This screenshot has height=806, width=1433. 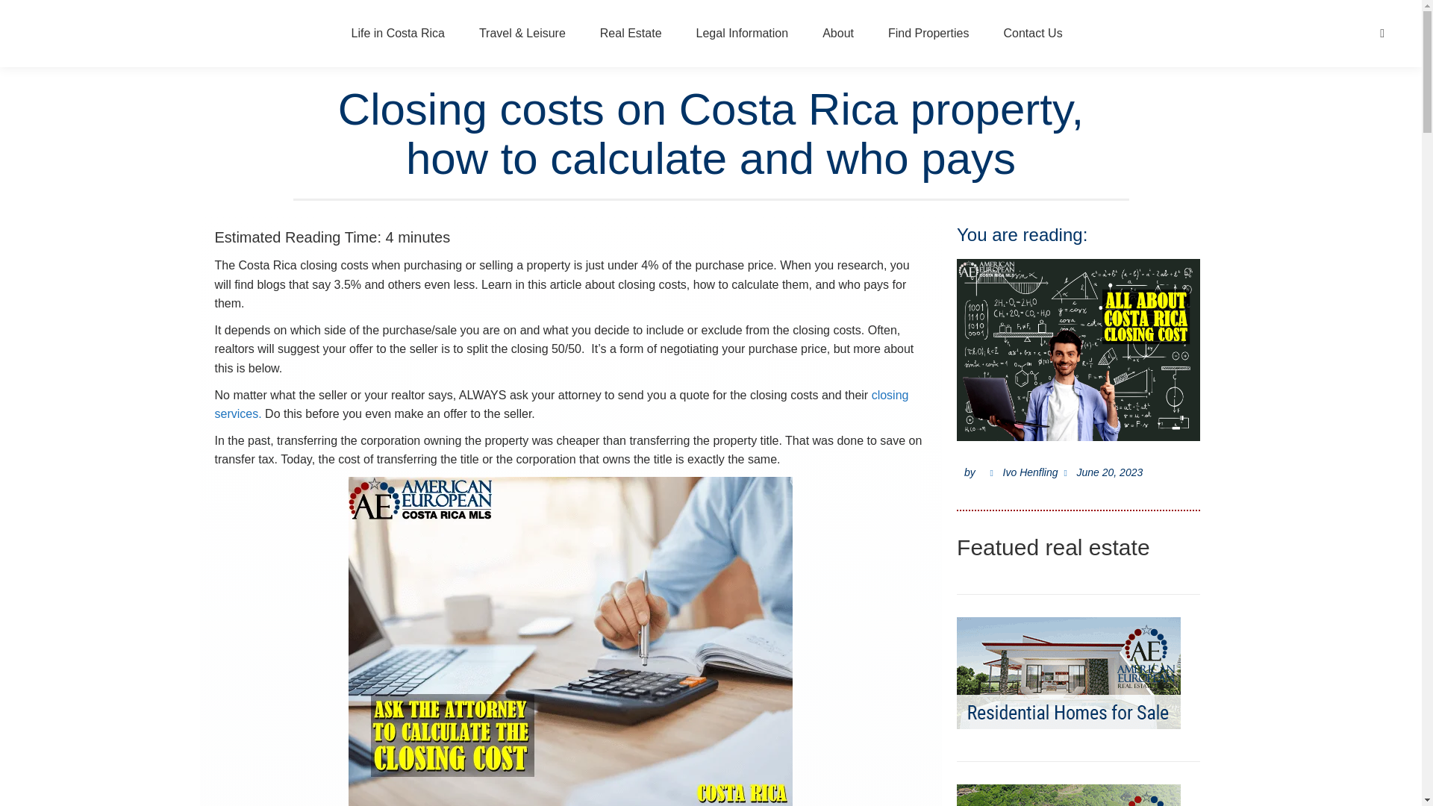 I want to click on Legal Information, so click(x=742, y=34).